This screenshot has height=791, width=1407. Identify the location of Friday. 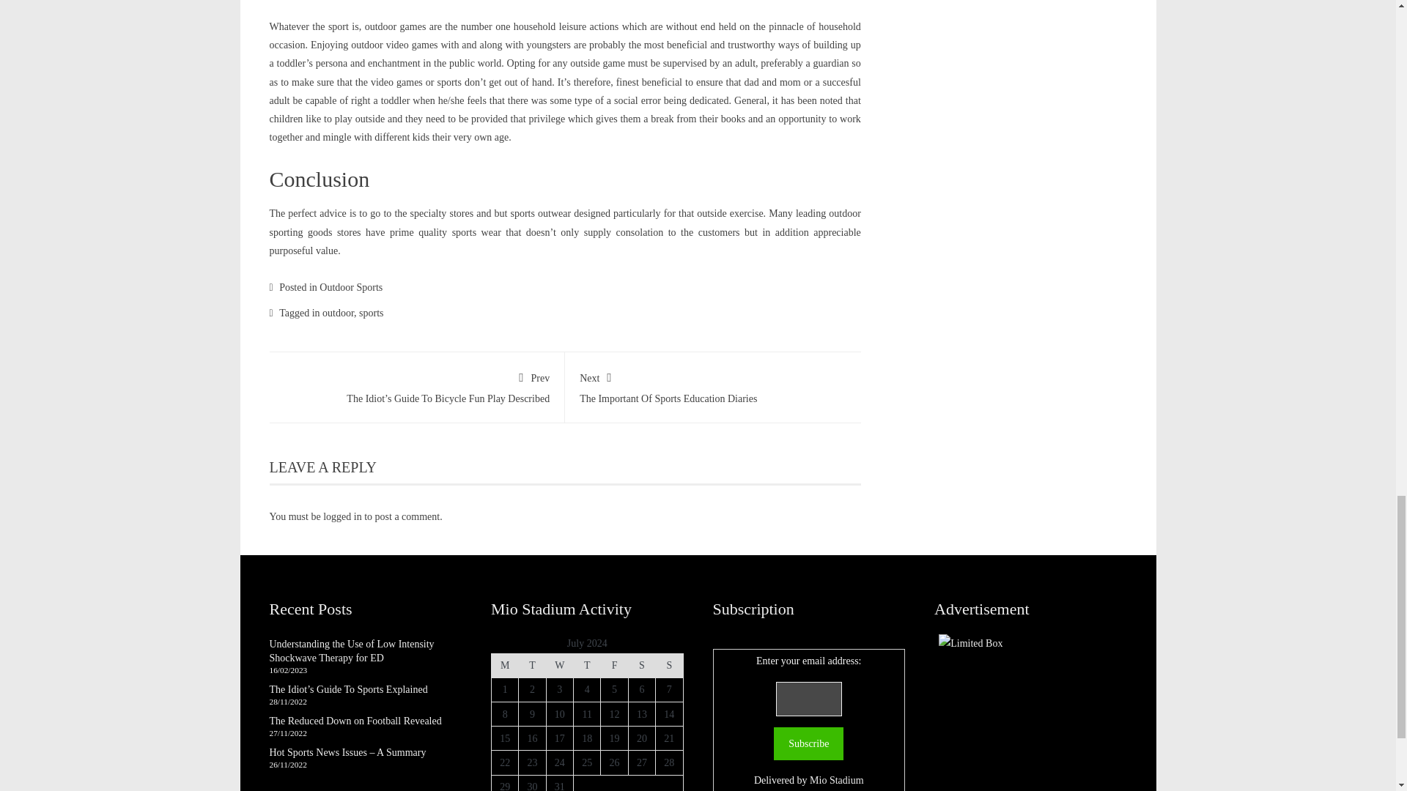
(338, 313).